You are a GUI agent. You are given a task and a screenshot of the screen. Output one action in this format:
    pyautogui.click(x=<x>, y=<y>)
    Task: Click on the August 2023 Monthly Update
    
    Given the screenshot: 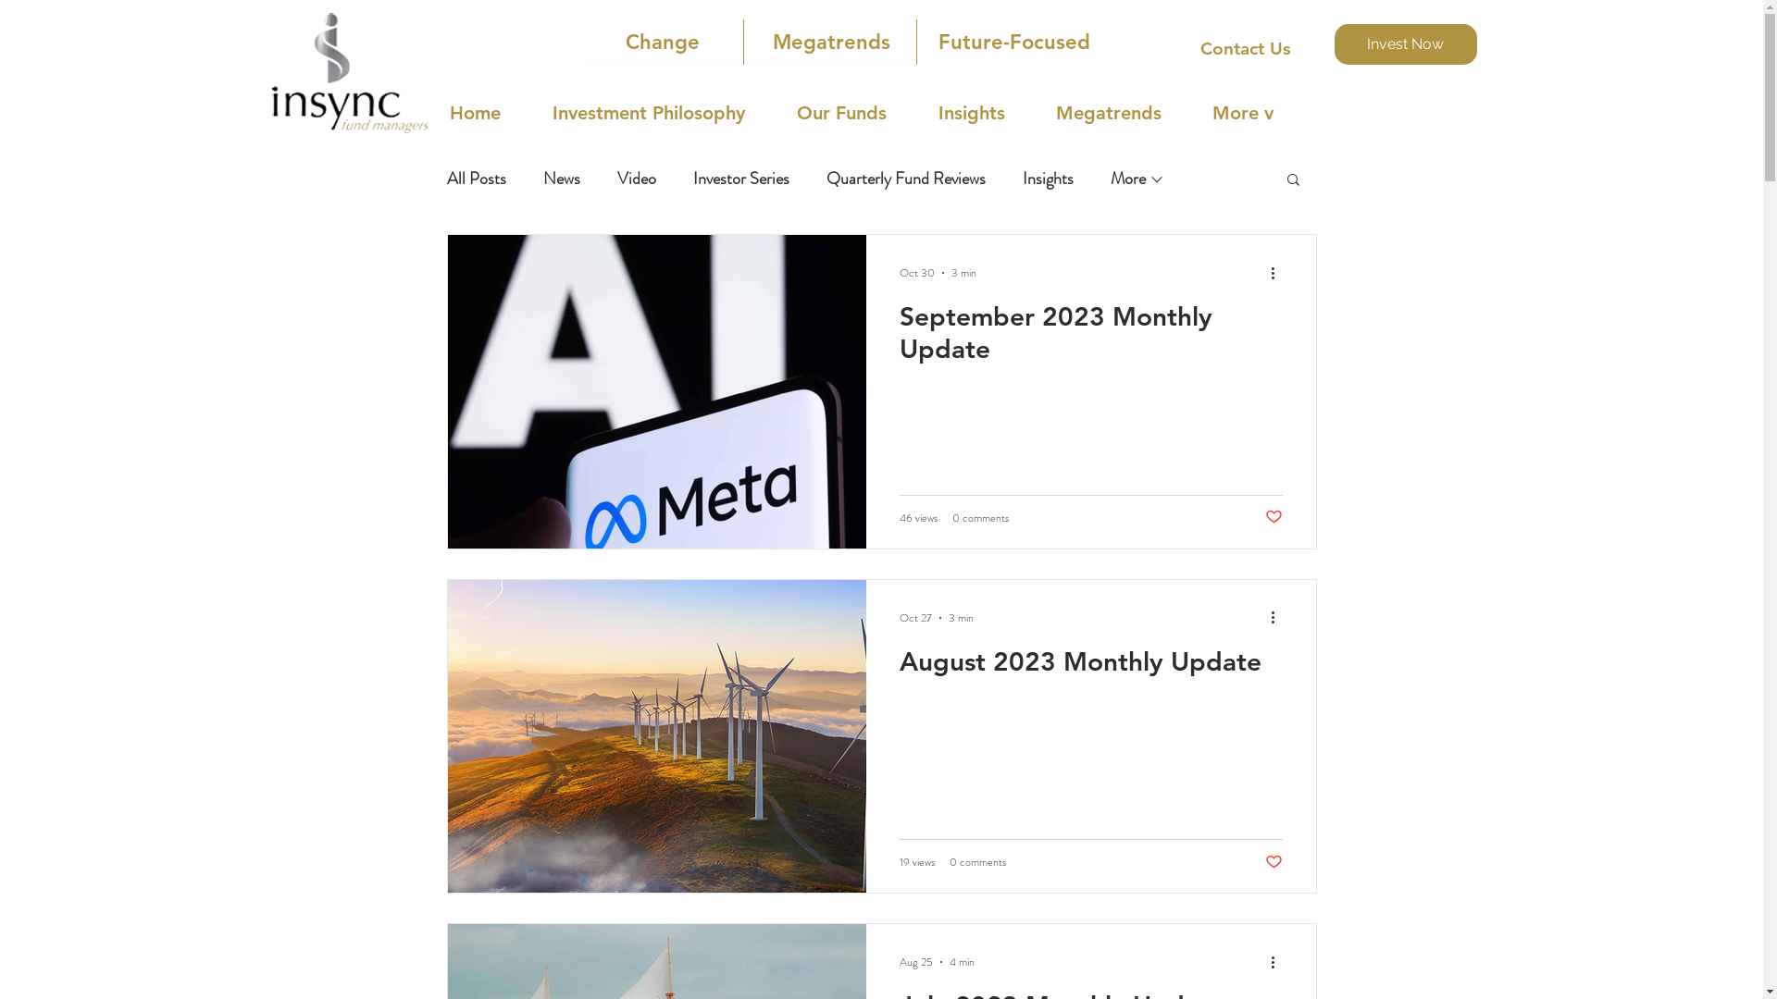 What is the action you would take?
    pyautogui.click(x=1091, y=666)
    